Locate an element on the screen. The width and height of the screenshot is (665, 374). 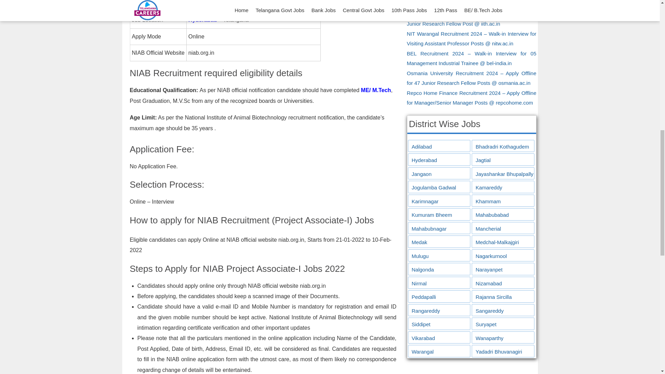
Adilabad is located at coordinates (439, 147).